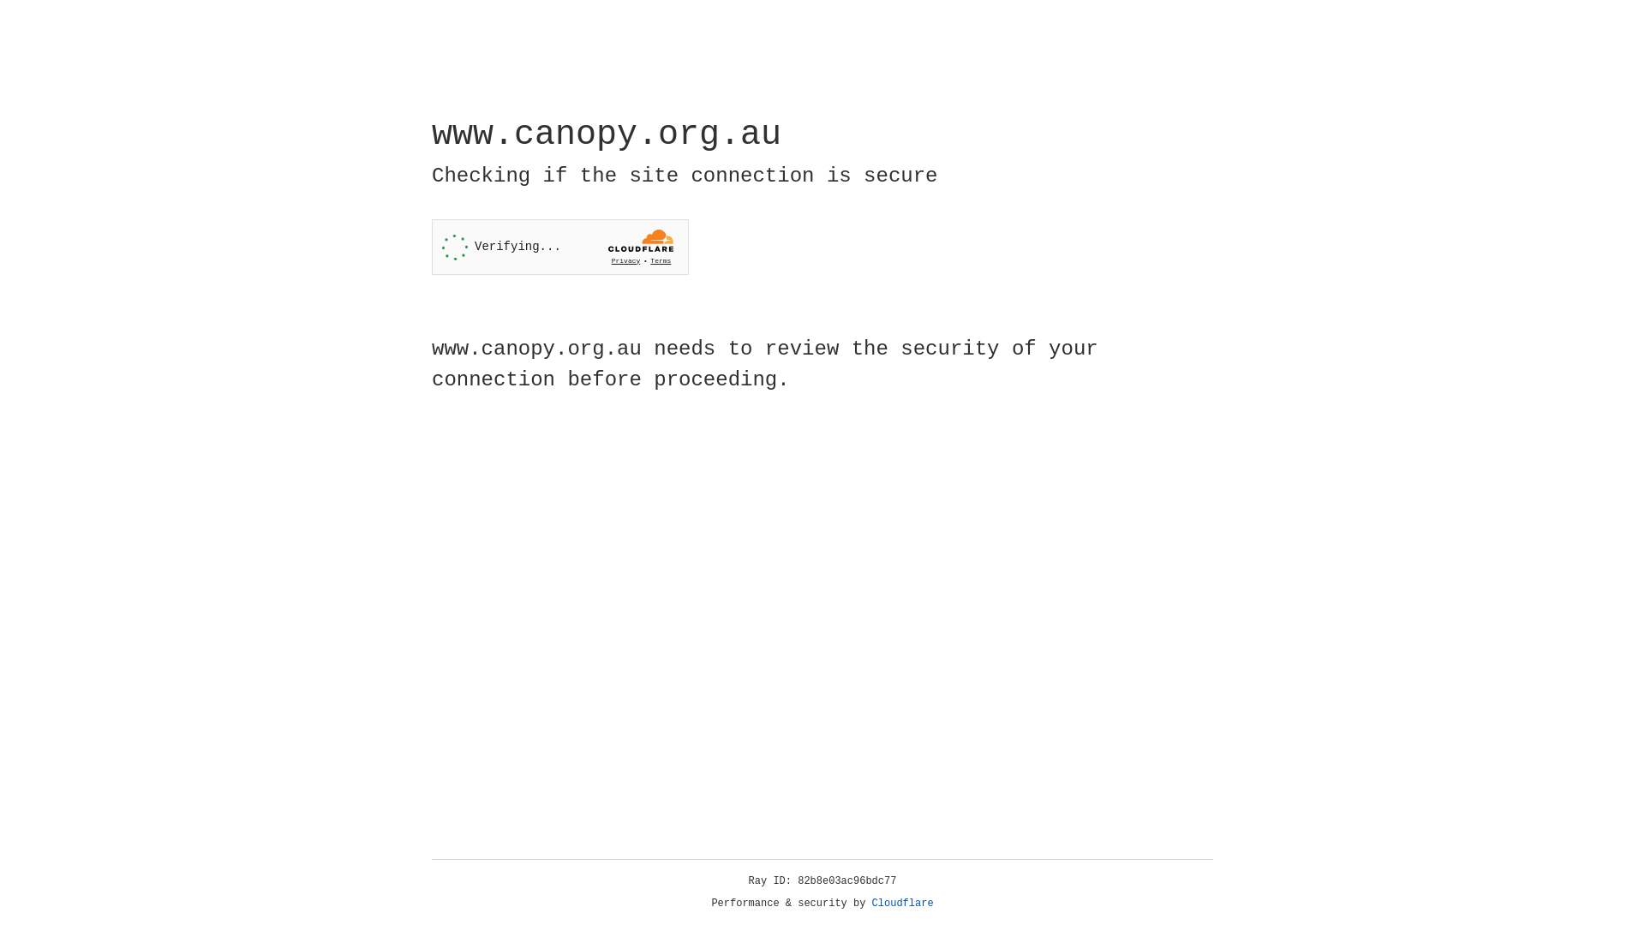  What do you see at coordinates (560, 247) in the screenshot?
I see `Widget containing a Cloudflare security challenge` at bounding box center [560, 247].